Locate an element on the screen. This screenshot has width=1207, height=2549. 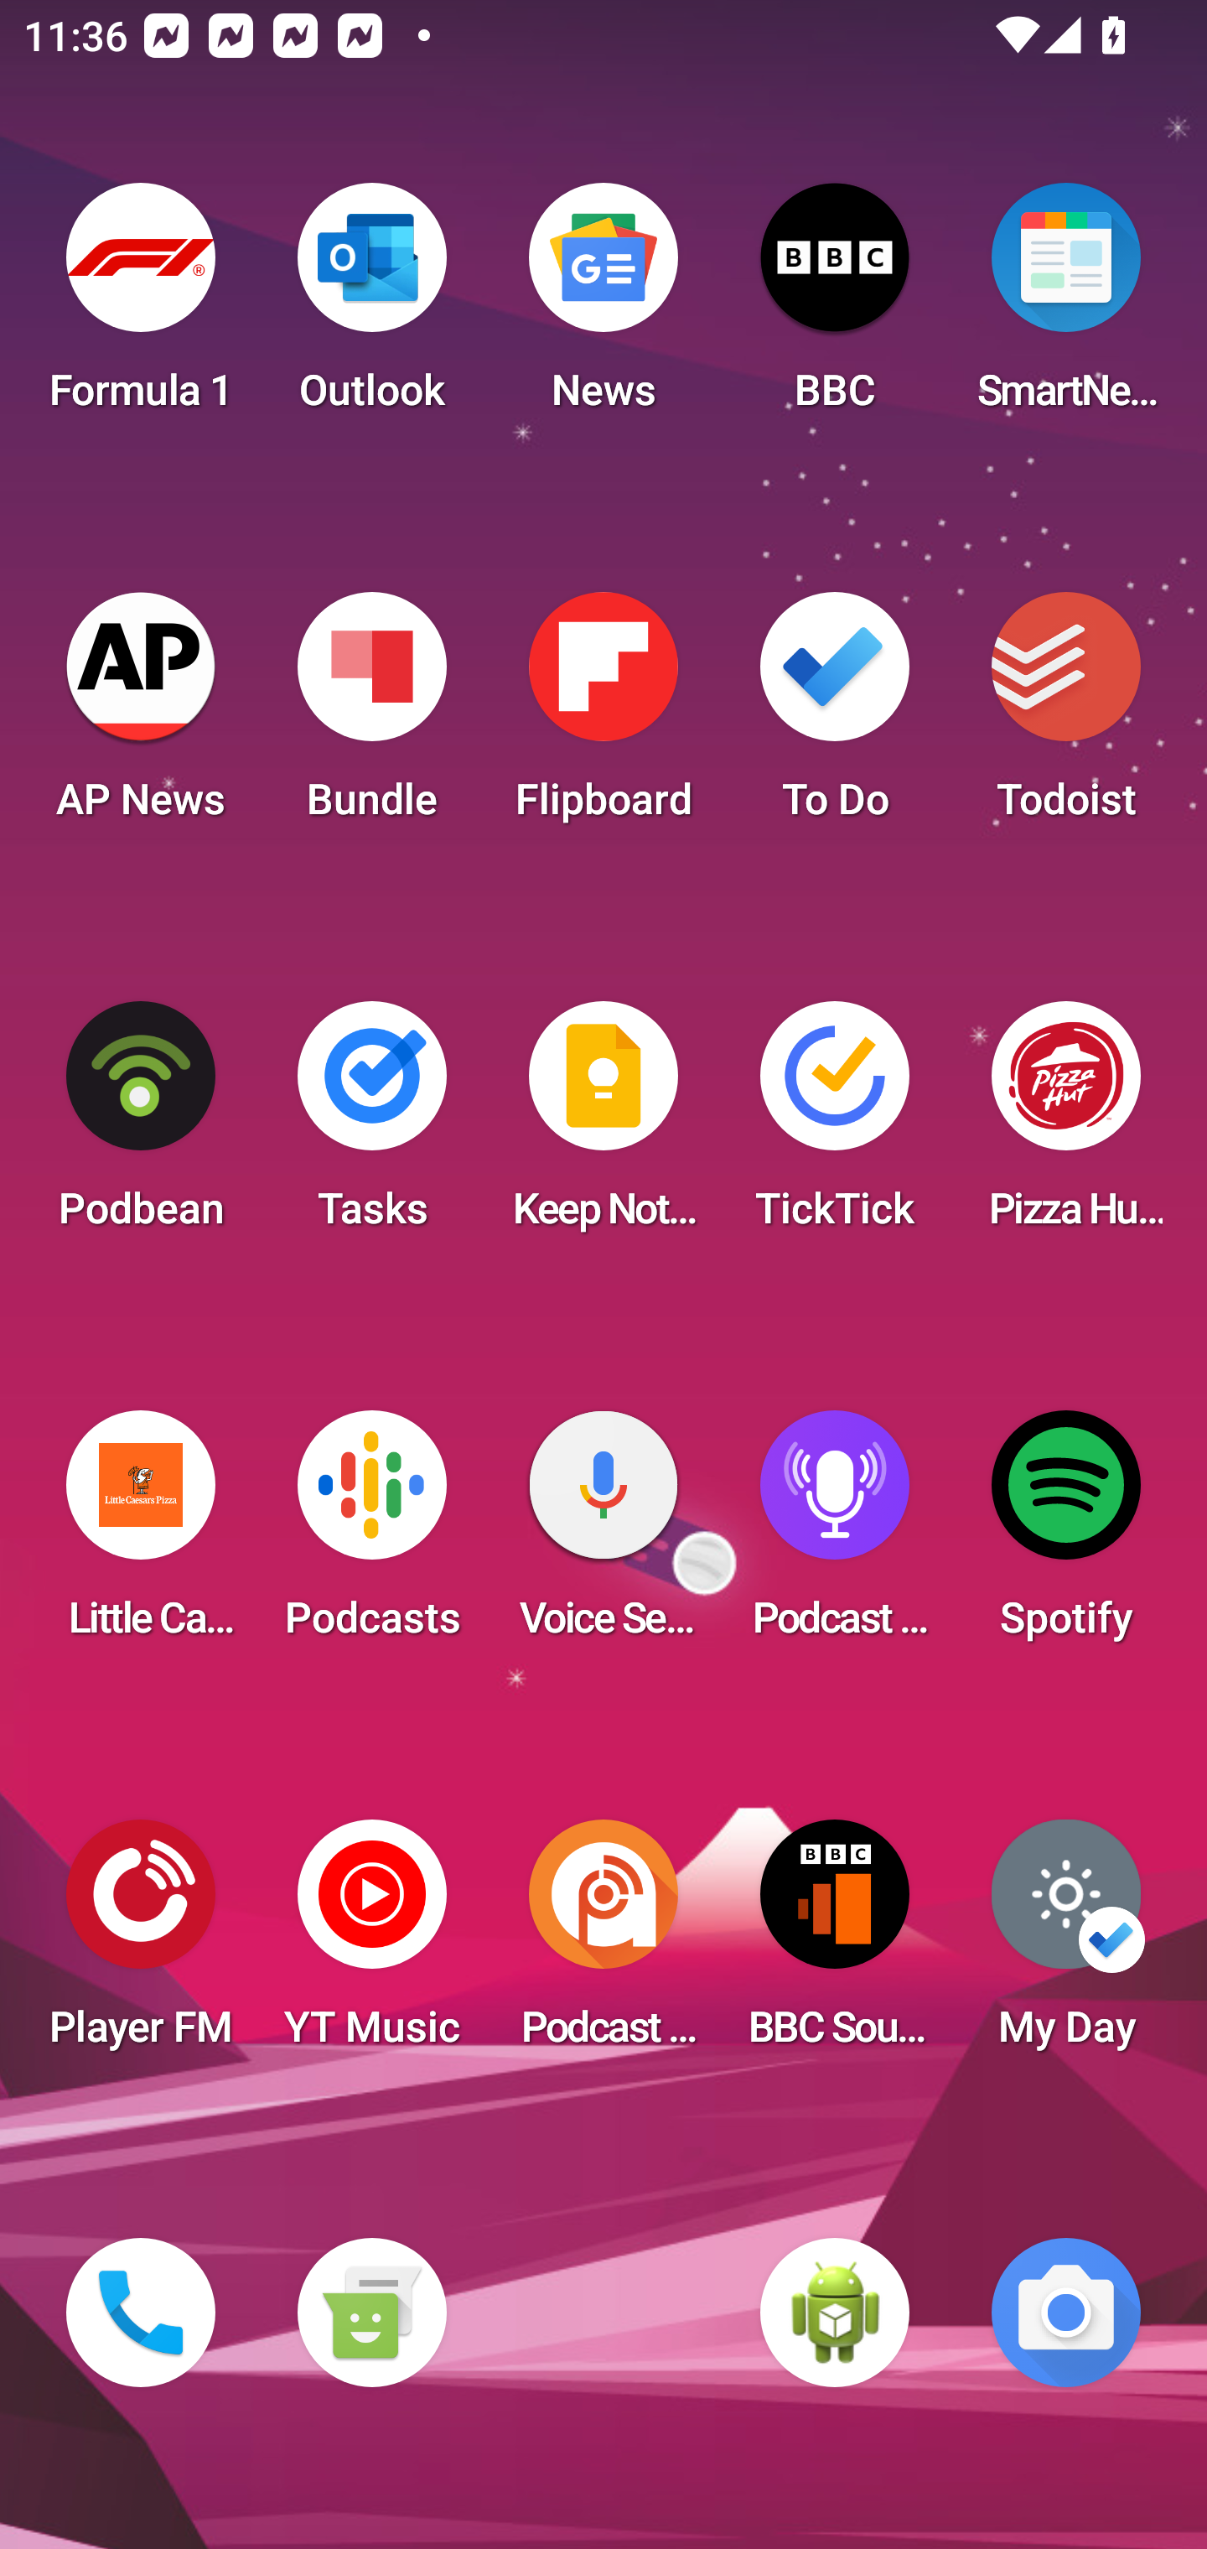
Flipboard is located at coordinates (603, 716).